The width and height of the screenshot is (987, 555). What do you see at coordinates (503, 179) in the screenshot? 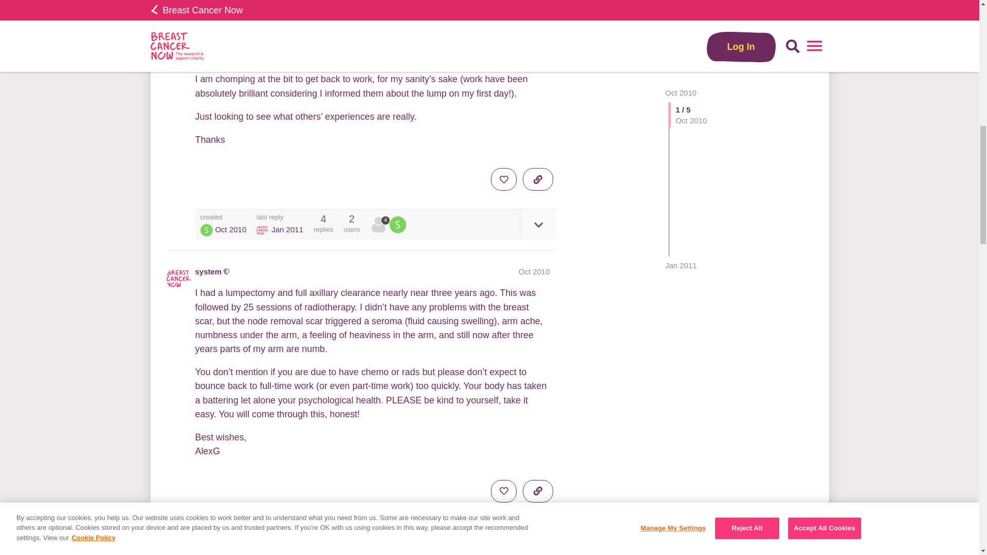
I see `like this post` at bounding box center [503, 179].